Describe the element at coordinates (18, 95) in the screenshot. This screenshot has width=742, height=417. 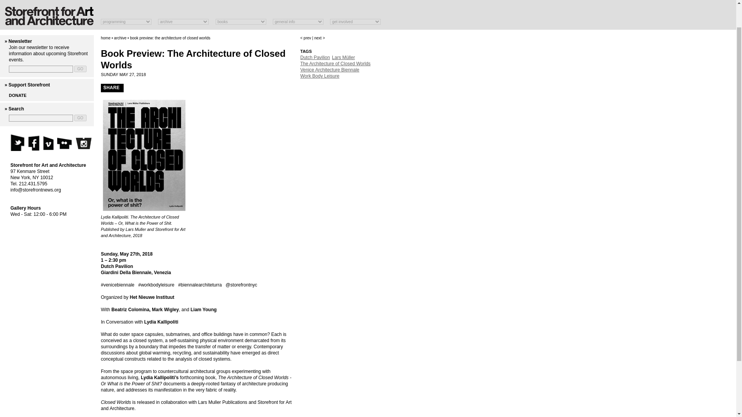
I see `DONATE` at that location.